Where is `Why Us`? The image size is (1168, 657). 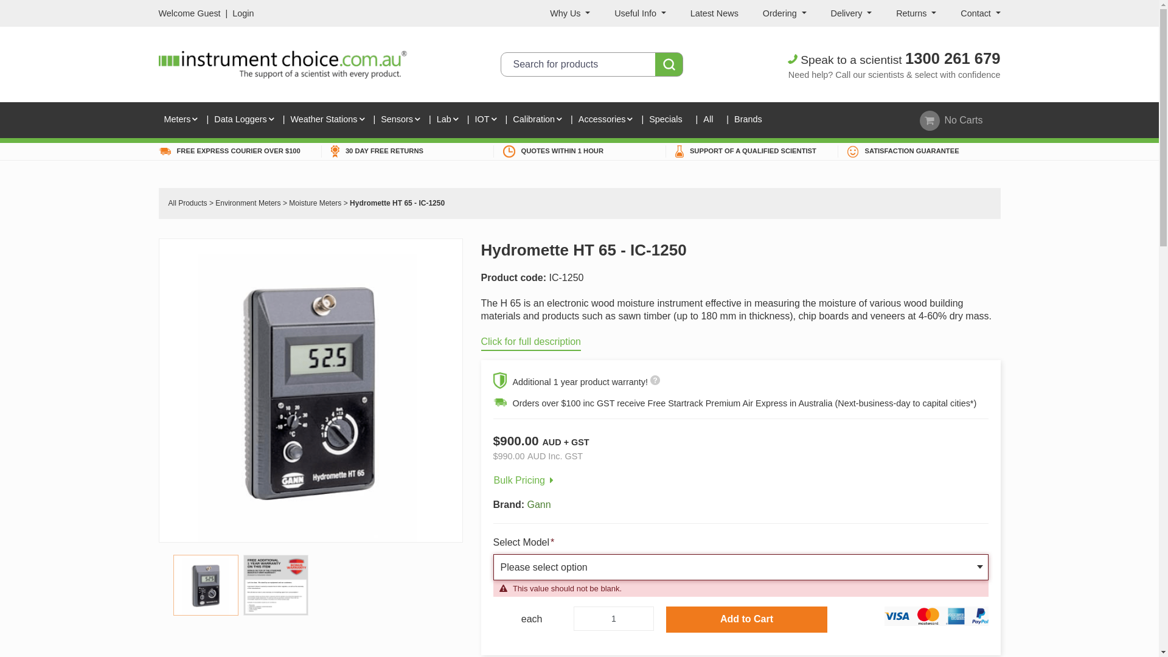
Why Us is located at coordinates (570, 13).